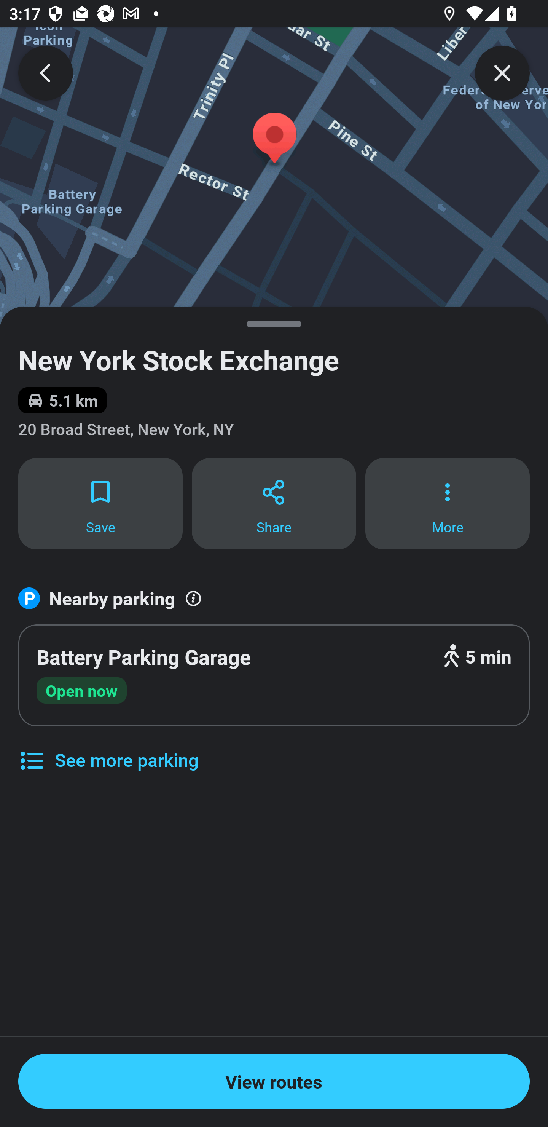 This screenshot has width=548, height=1127. What do you see at coordinates (274, 1081) in the screenshot?
I see `View routes` at bounding box center [274, 1081].